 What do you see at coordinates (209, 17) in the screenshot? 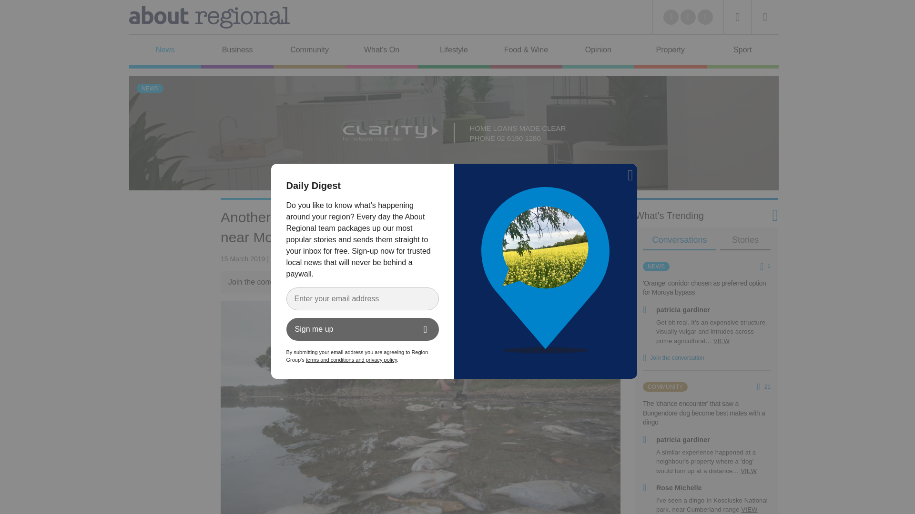
I see `About Regional Home` at bounding box center [209, 17].